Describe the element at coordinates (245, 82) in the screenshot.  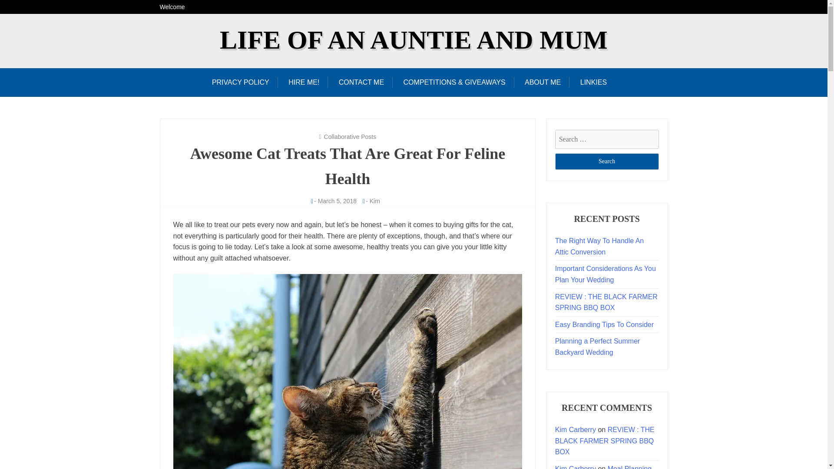
I see `PRIVACY POLICY` at that location.